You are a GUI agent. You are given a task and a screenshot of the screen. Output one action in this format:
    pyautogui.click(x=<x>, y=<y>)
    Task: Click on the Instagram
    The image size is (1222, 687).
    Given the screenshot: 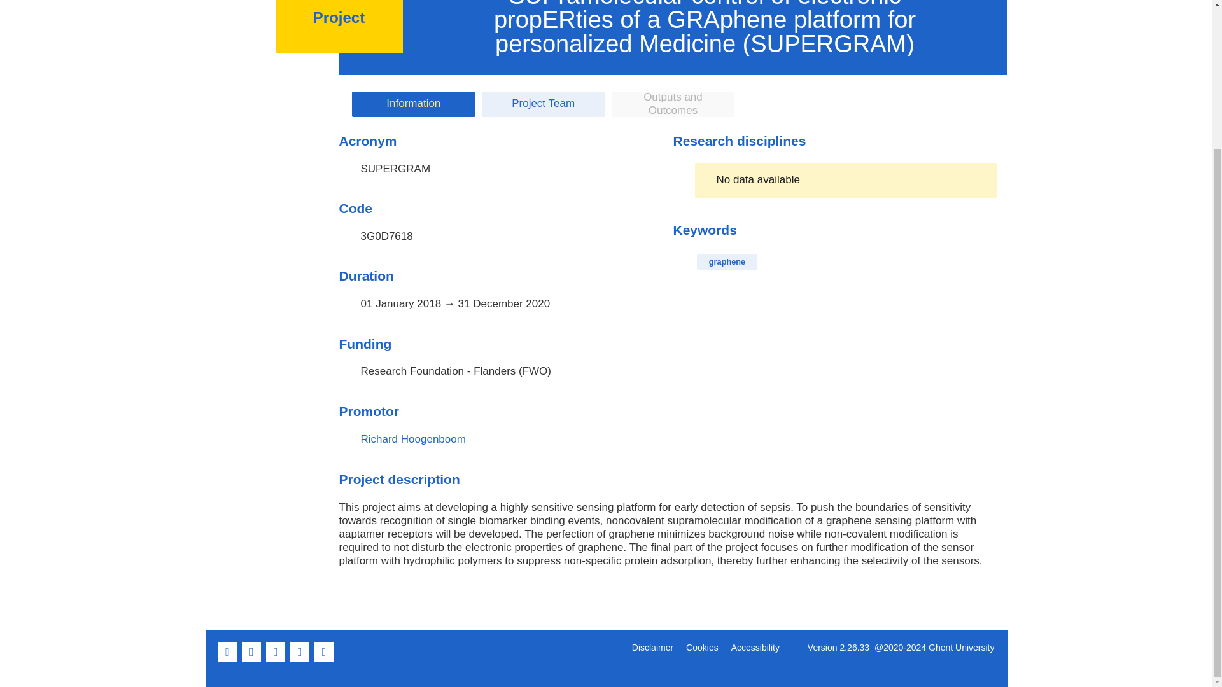 What is the action you would take?
    pyautogui.click(x=325, y=659)
    